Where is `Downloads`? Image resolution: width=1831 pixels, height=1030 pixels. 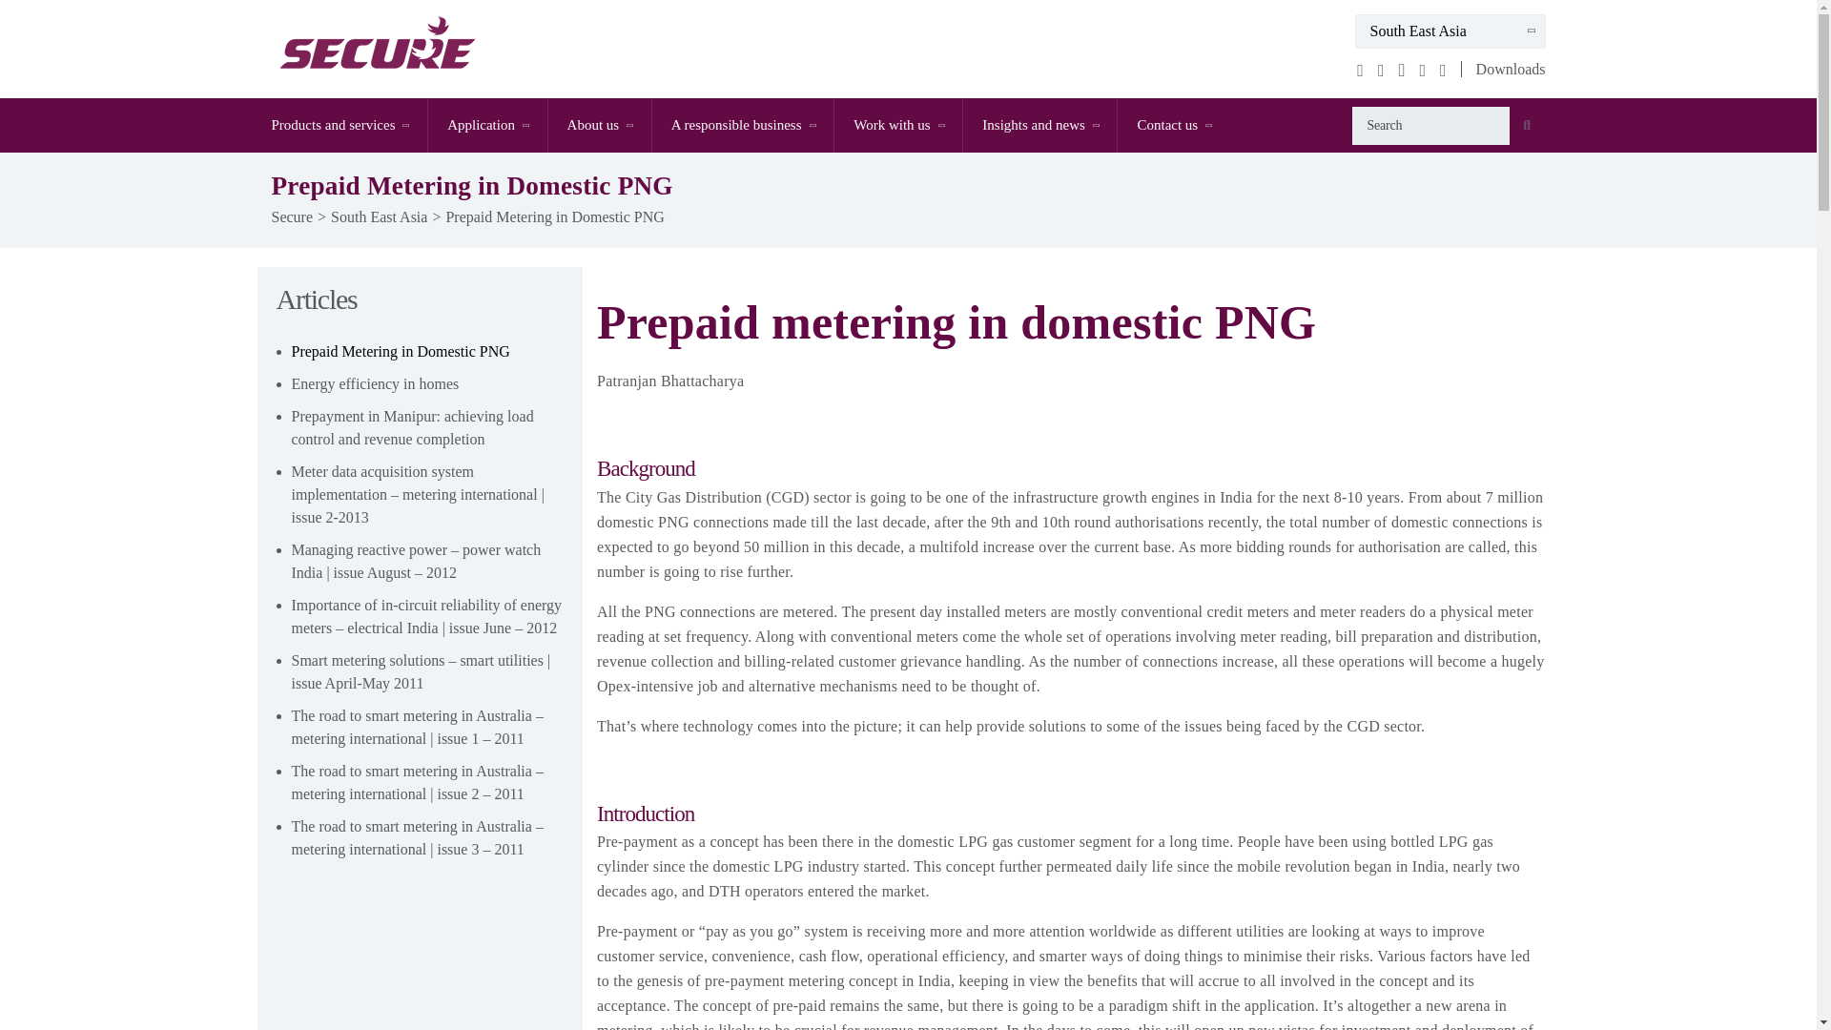 Downloads is located at coordinates (1503, 69).